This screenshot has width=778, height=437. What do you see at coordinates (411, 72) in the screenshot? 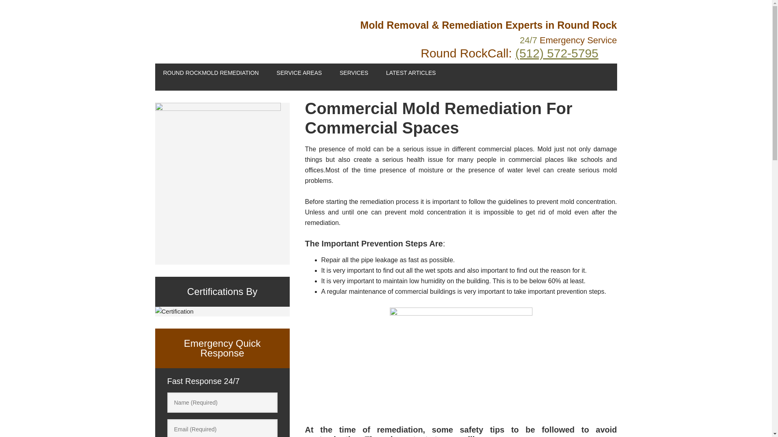
I see `LATEST ARTICLES` at bounding box center [411, 72].